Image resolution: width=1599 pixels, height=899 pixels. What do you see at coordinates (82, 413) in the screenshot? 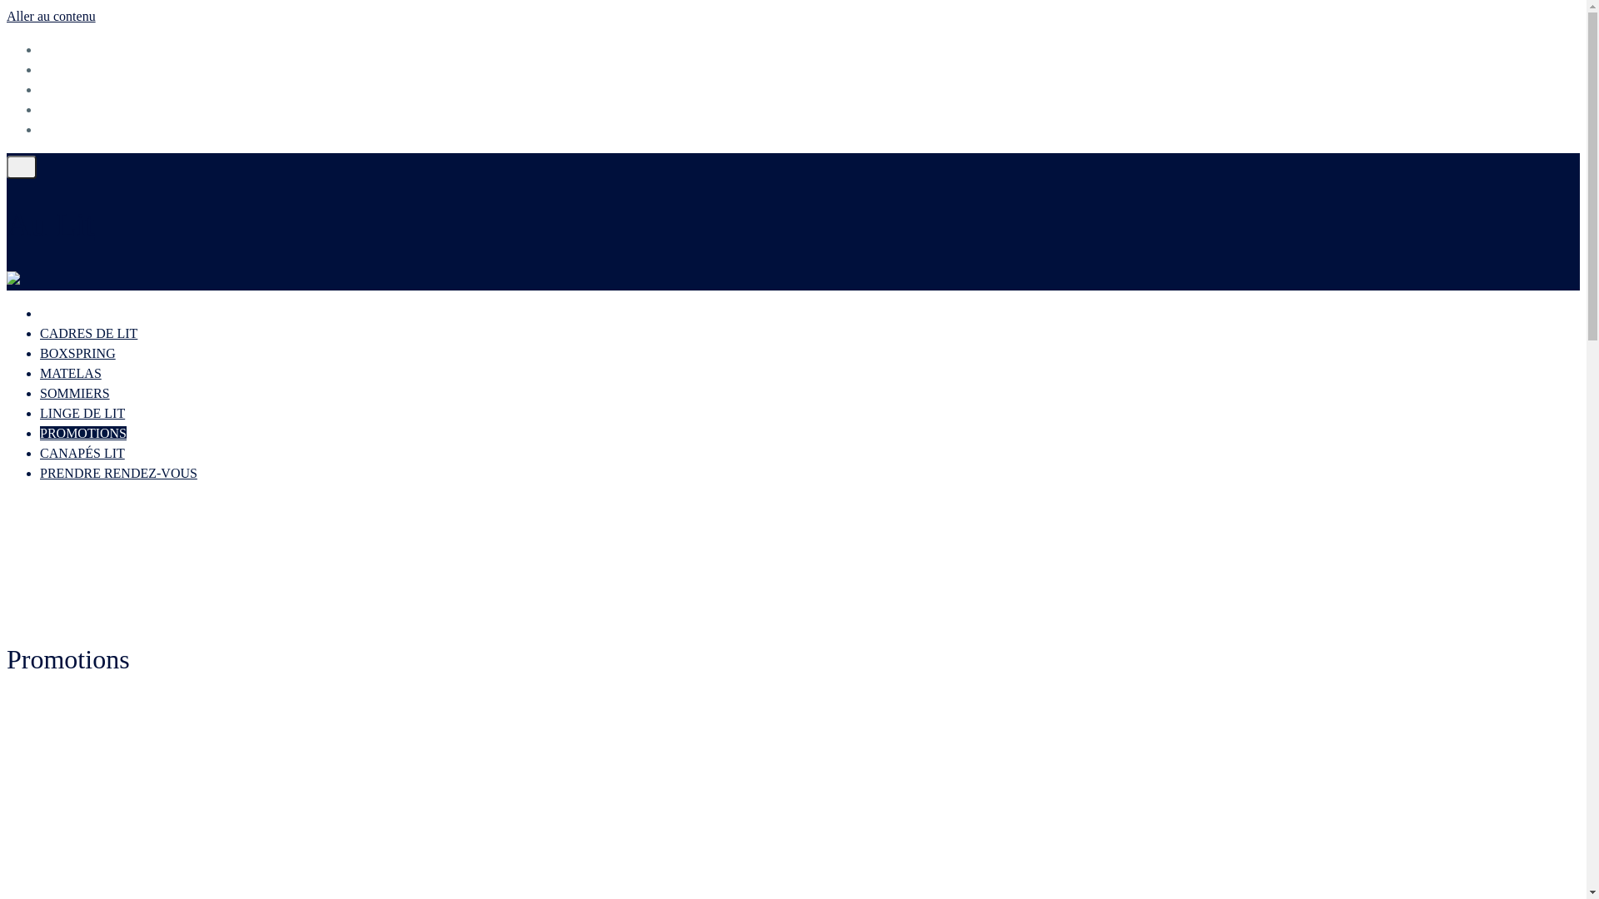
I see `LINGE DE LIT` at bounding box center [82, 413].